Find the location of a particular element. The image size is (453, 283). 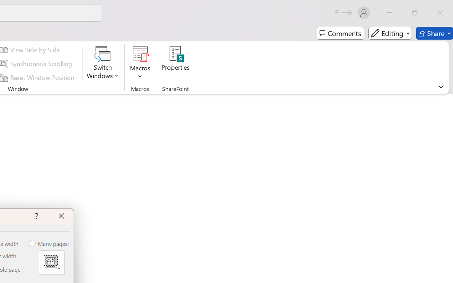

Restore Down is located at coordinates (415, 13).